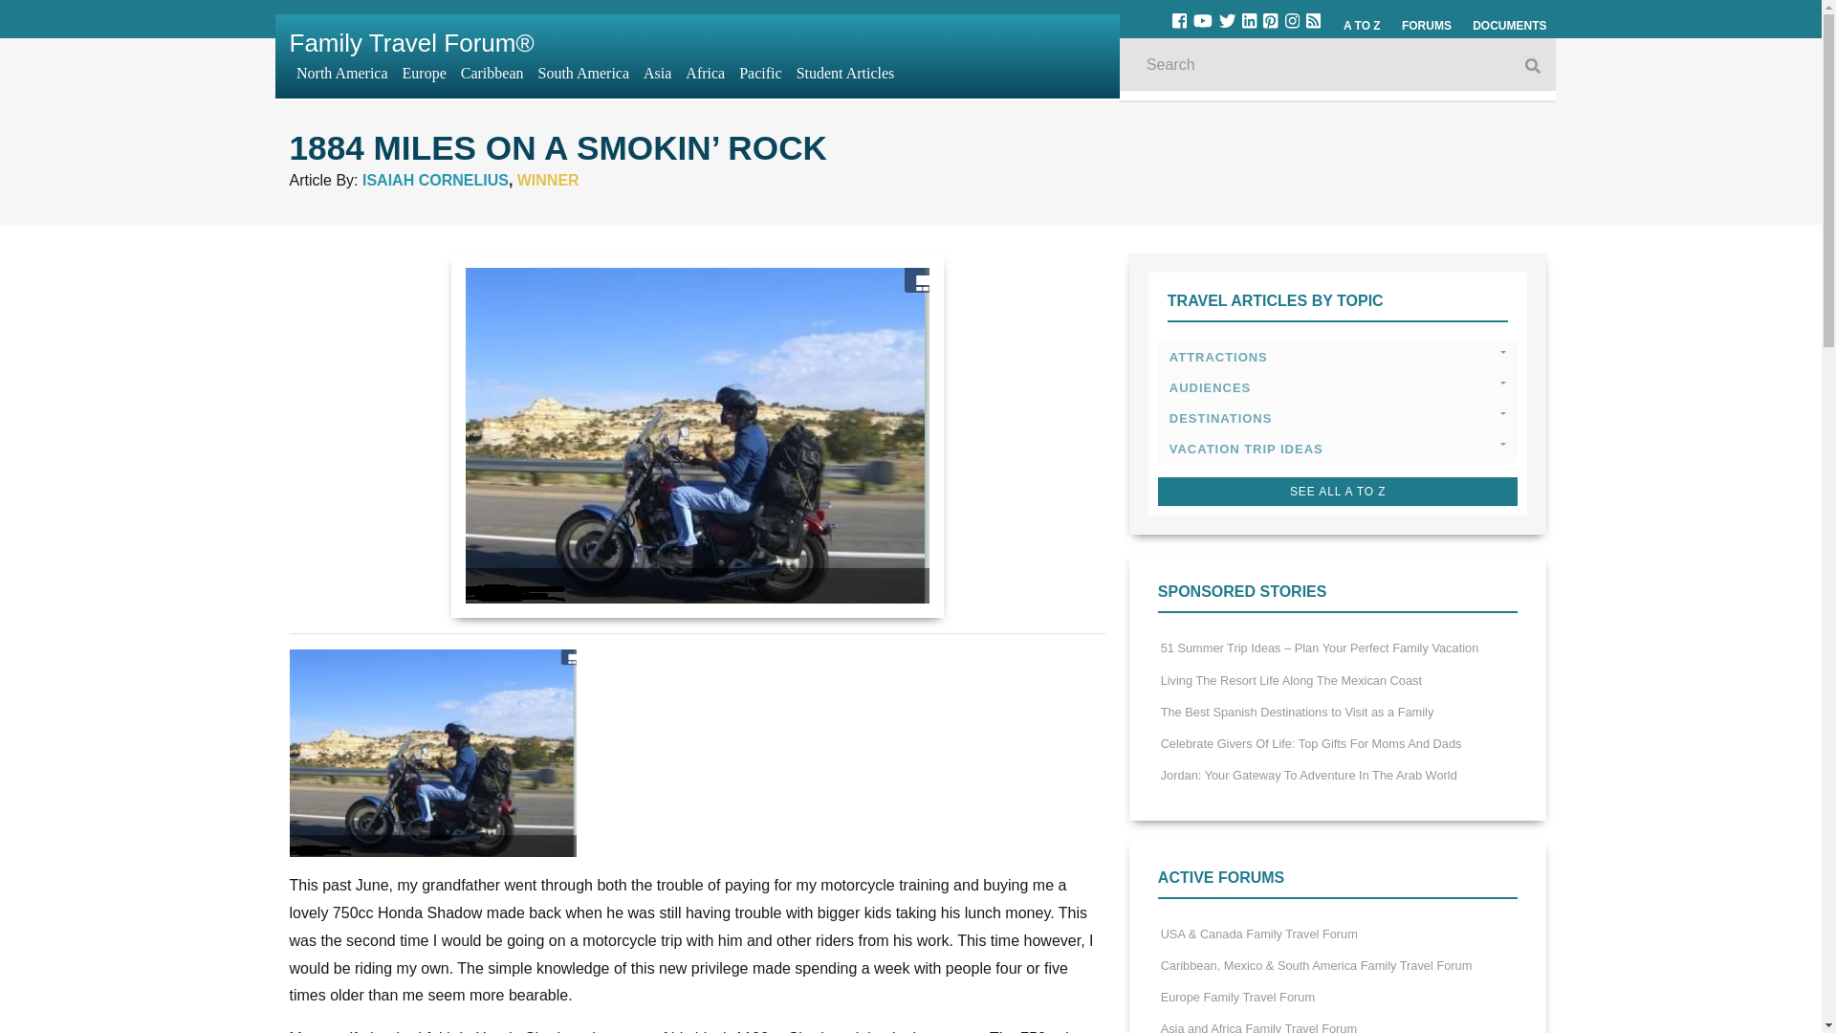  Describe the element at coordinates (434, 180) in the screenshot. I see `ISAIAH CORNELIUS` at that location.